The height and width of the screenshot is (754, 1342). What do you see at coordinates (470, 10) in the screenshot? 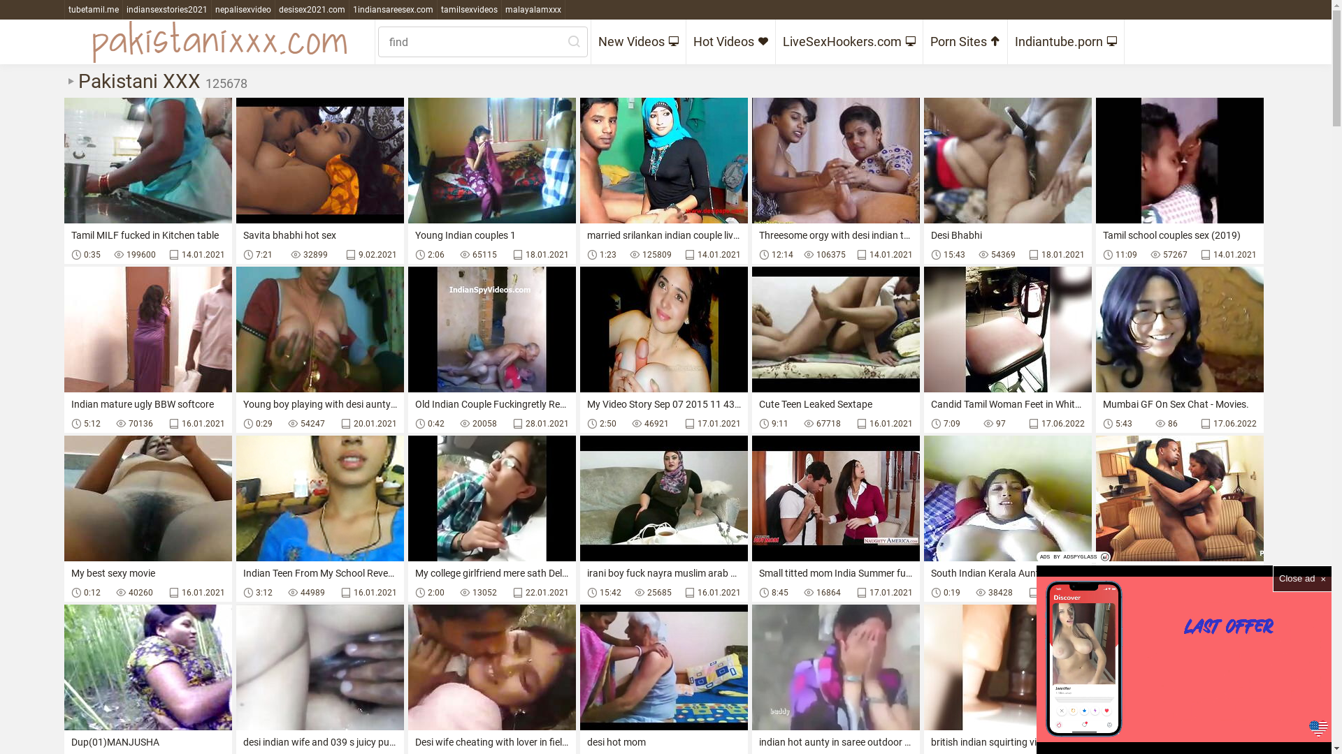
I see `tamilsexvideos` at bounding box center [470, 10].